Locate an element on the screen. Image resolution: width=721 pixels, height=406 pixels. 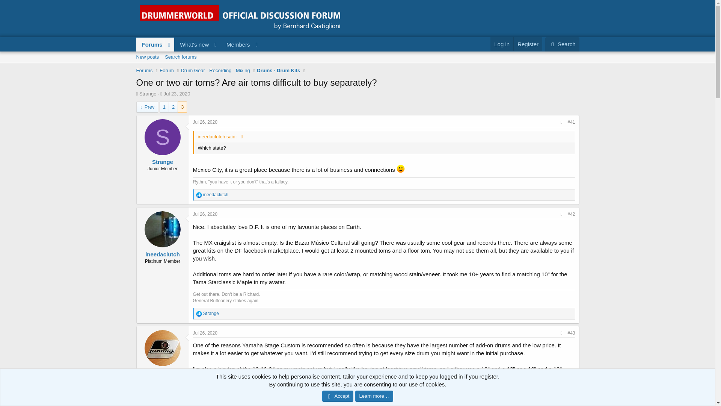
Like is located at coordinates (166, 71).